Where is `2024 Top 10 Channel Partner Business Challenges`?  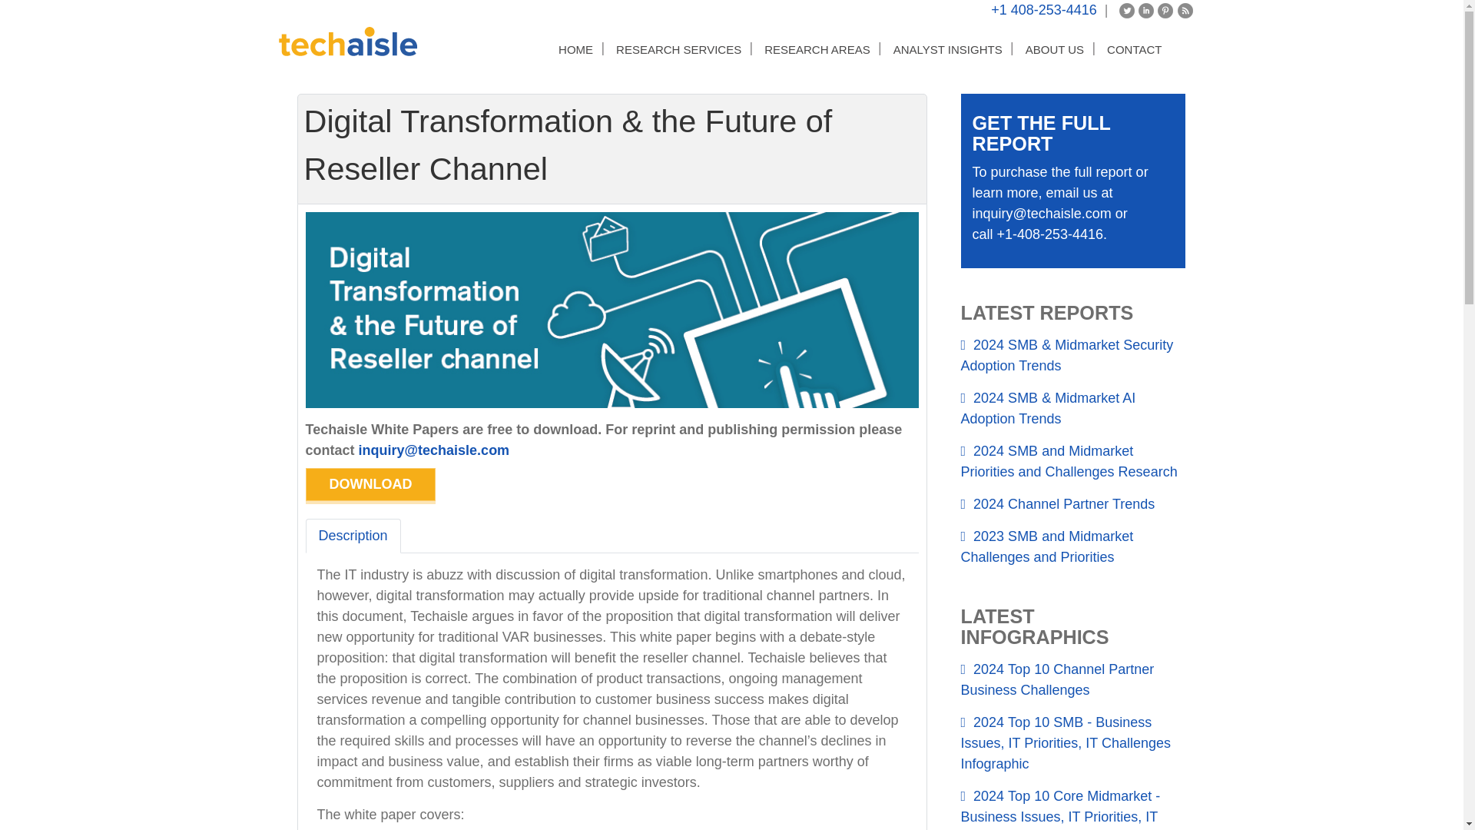
2024 Top 10 Channel Partner Business Challenges is located at coordinates (1072, 679).